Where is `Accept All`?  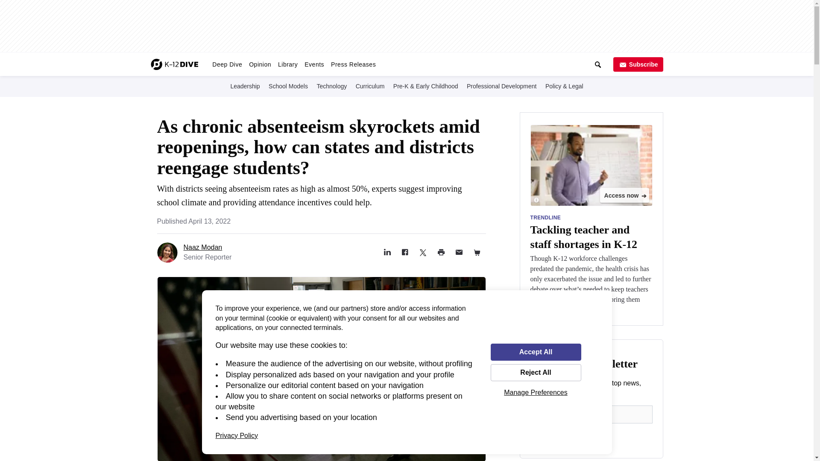
Accept All is located at coordinates (536, 352).